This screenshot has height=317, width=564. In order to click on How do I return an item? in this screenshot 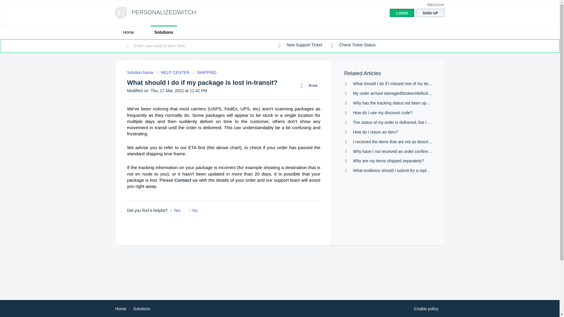, I will do `click(375, 132)`.